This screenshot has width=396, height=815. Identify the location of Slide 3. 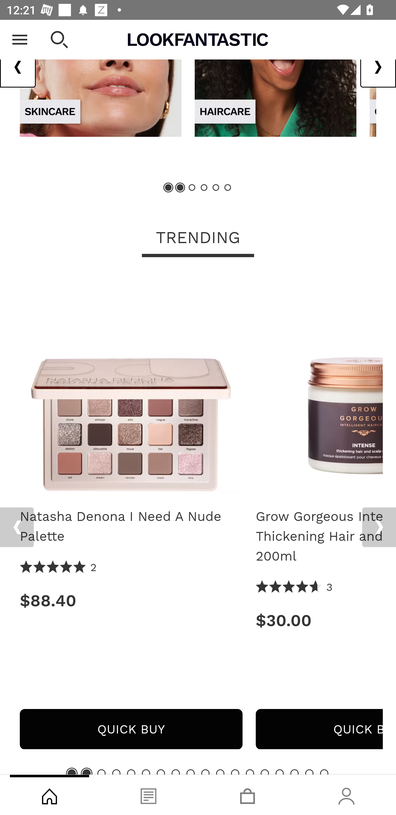
(101, 772).